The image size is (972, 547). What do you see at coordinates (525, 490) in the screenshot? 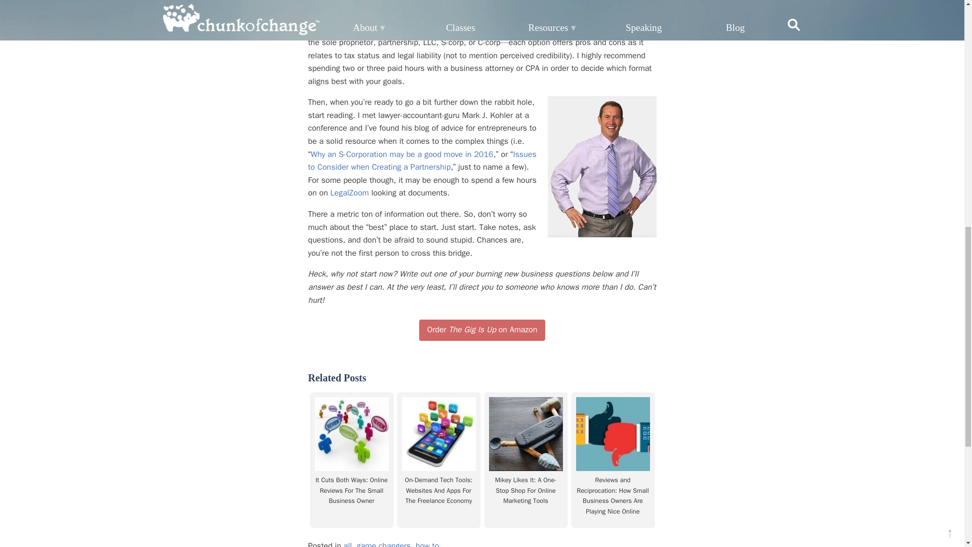
I see `Mikey Likes It: A One-Stop Shop For Online Marketing Tools` at bounding box center [525, 490].